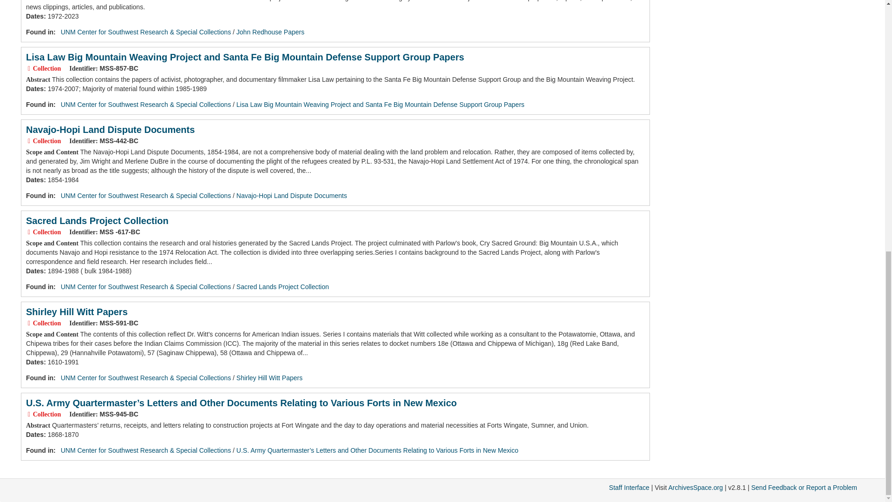 The width and height of the screenshot is (892, 502). Describe the element at coordinates (282, 287) in the screenshot. I see `Sacred Lands Project Collection` at that location.